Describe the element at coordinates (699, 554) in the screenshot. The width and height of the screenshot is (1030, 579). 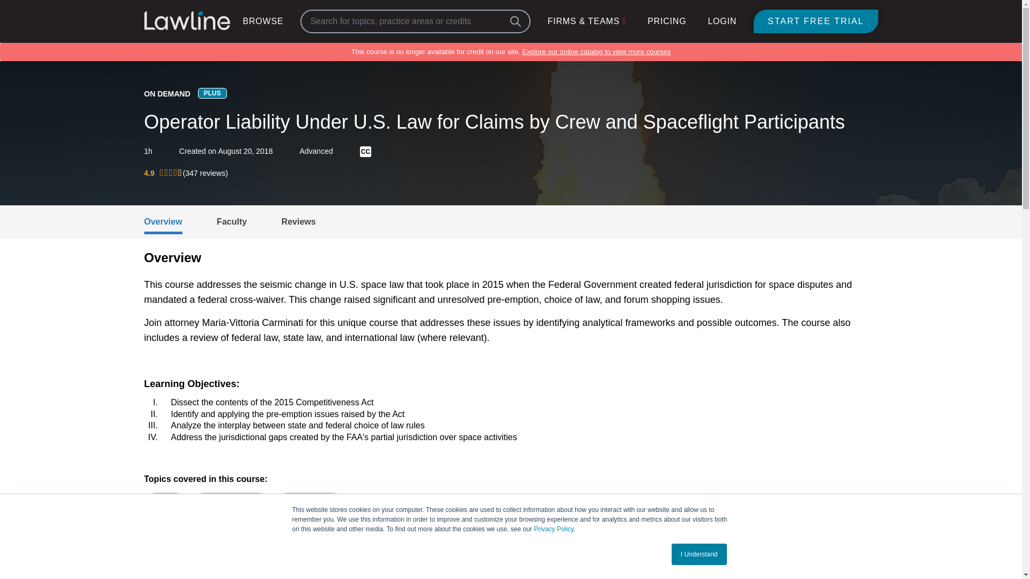
I see `I Understand` at that location.